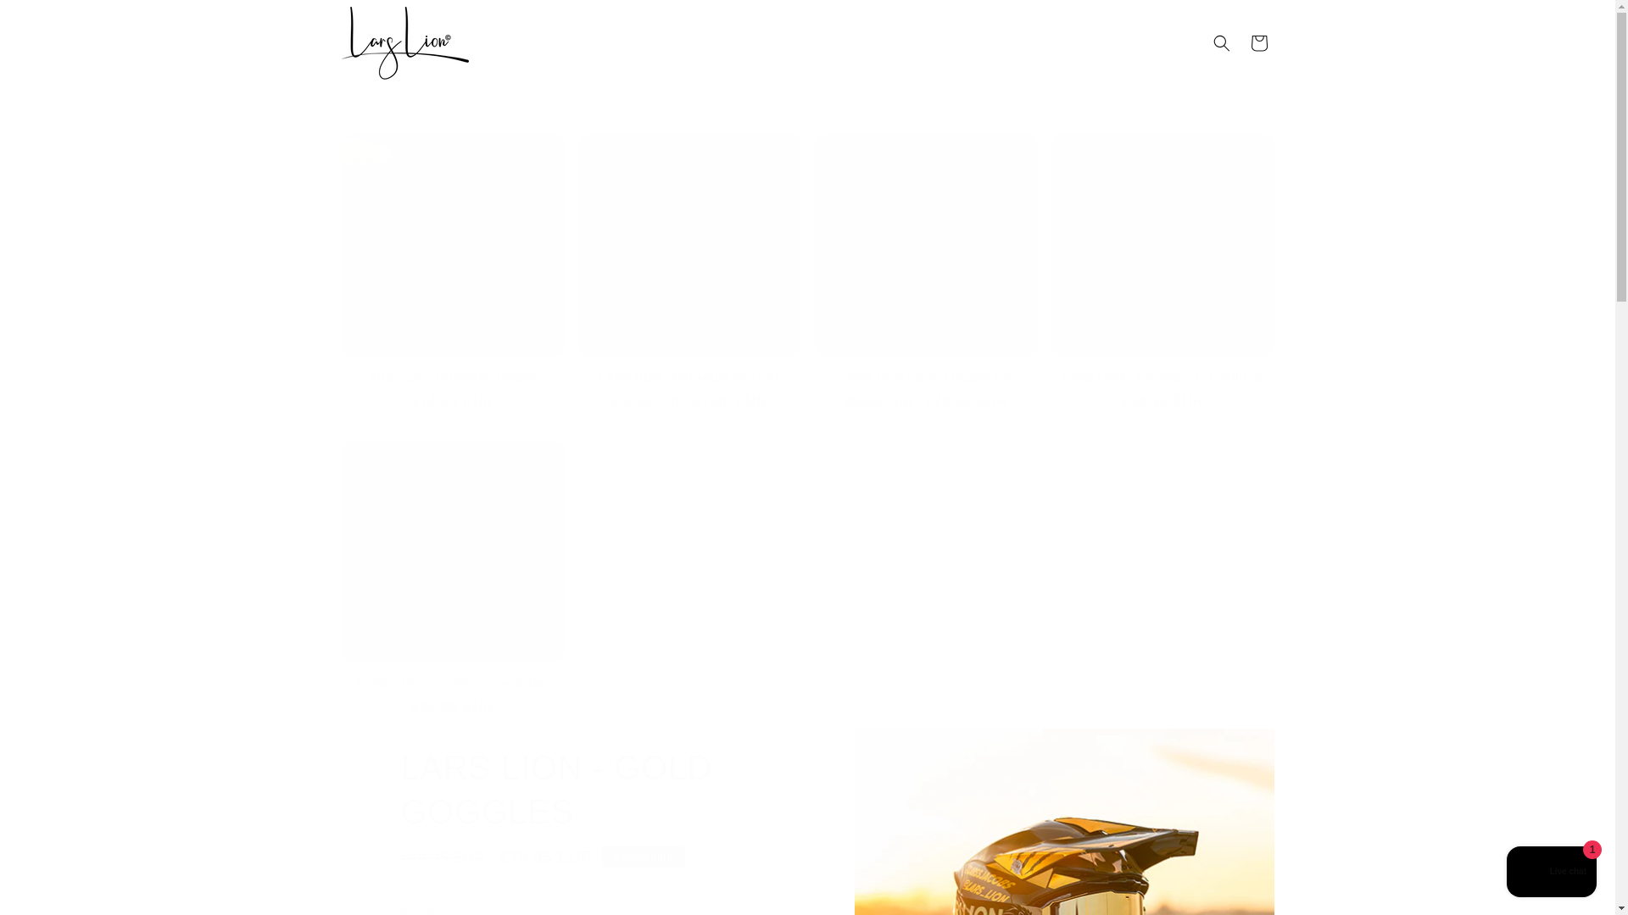 The image size is (1628, 915). What do you see at coordinates (926, 378) in the screenshot?
I see `LARS LION - GOLD GOGGLES` at bounding box center [926, 378].